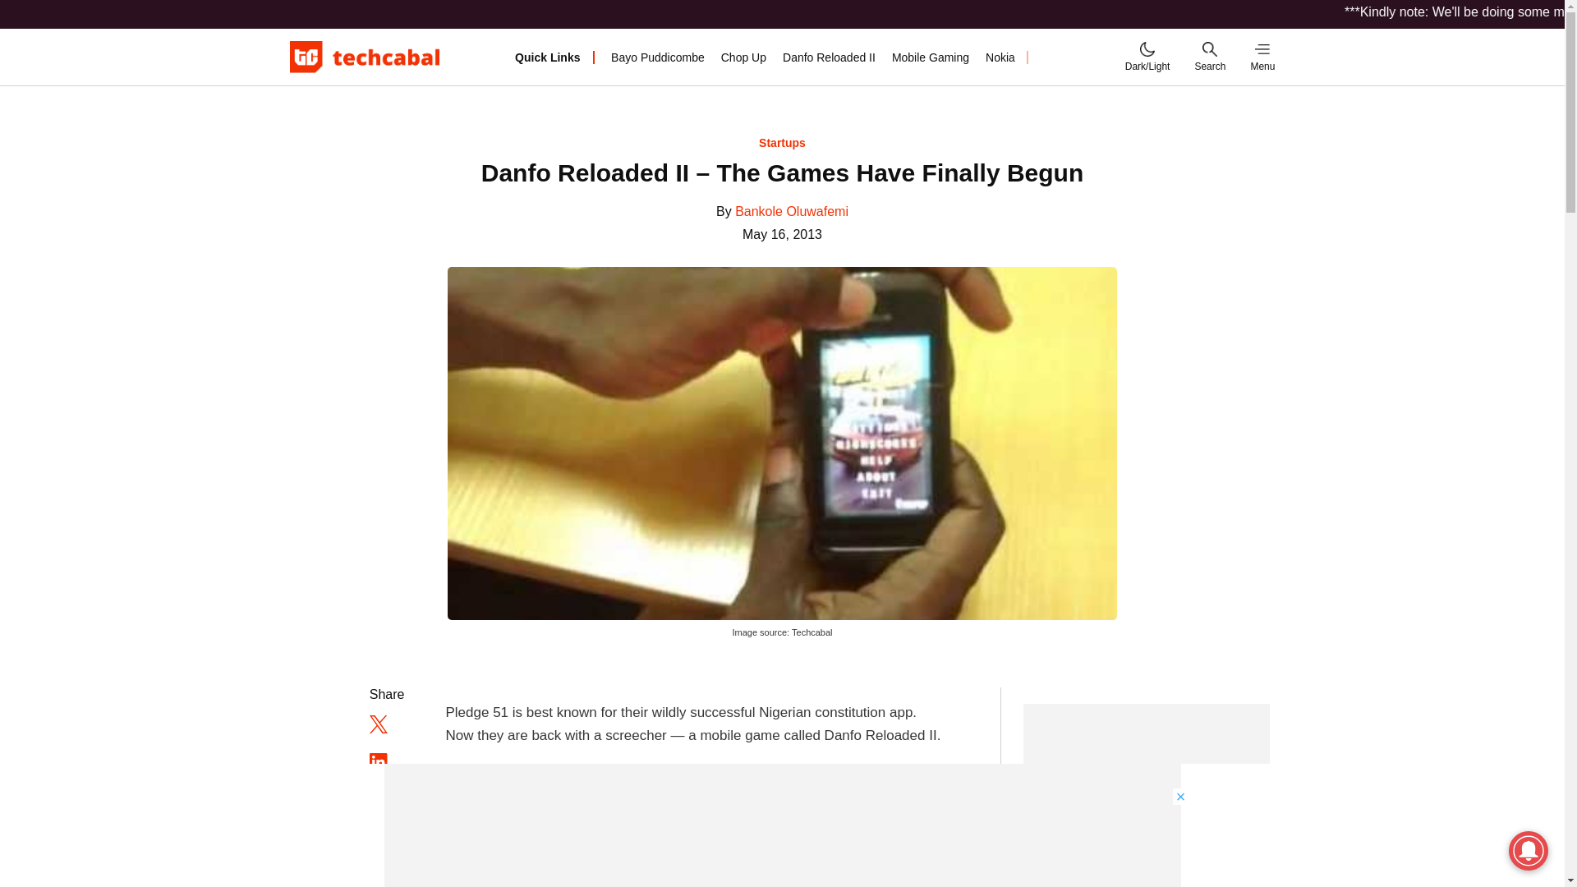 The width and height of the screenshot is (1577, 887). Describe the element at coordinates (1057, 57) in the screenshot. I see `Pledge 51` at that location.